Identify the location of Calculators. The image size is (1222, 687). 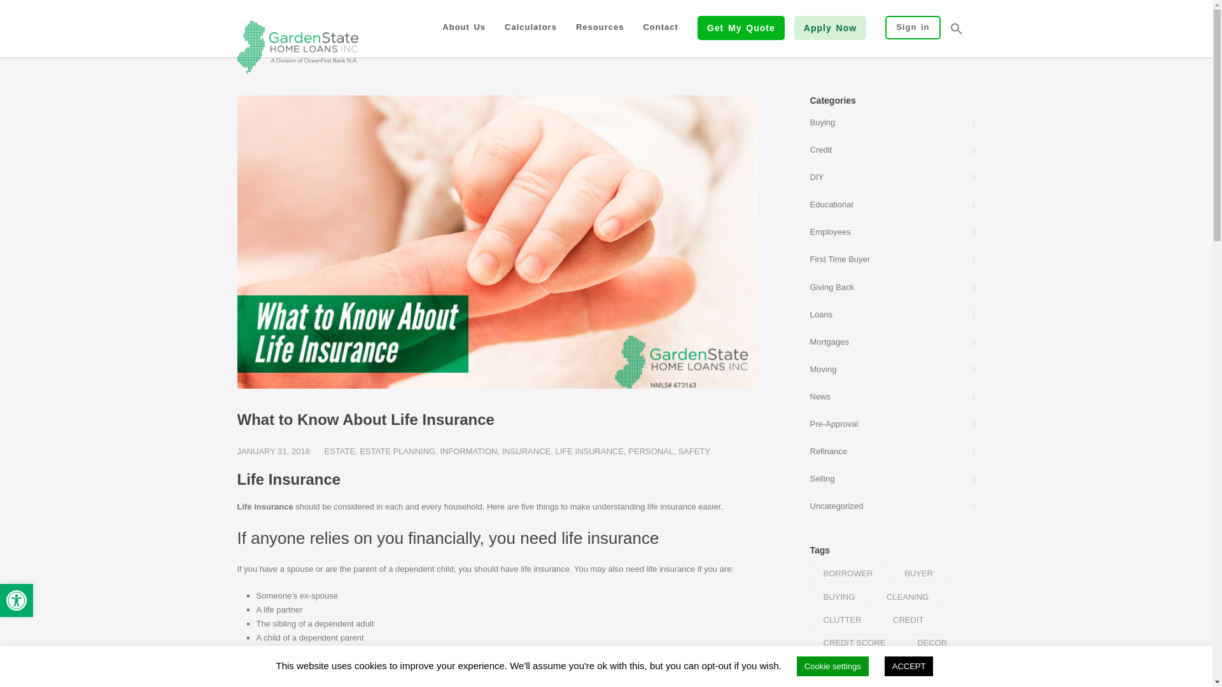
(531, 27).